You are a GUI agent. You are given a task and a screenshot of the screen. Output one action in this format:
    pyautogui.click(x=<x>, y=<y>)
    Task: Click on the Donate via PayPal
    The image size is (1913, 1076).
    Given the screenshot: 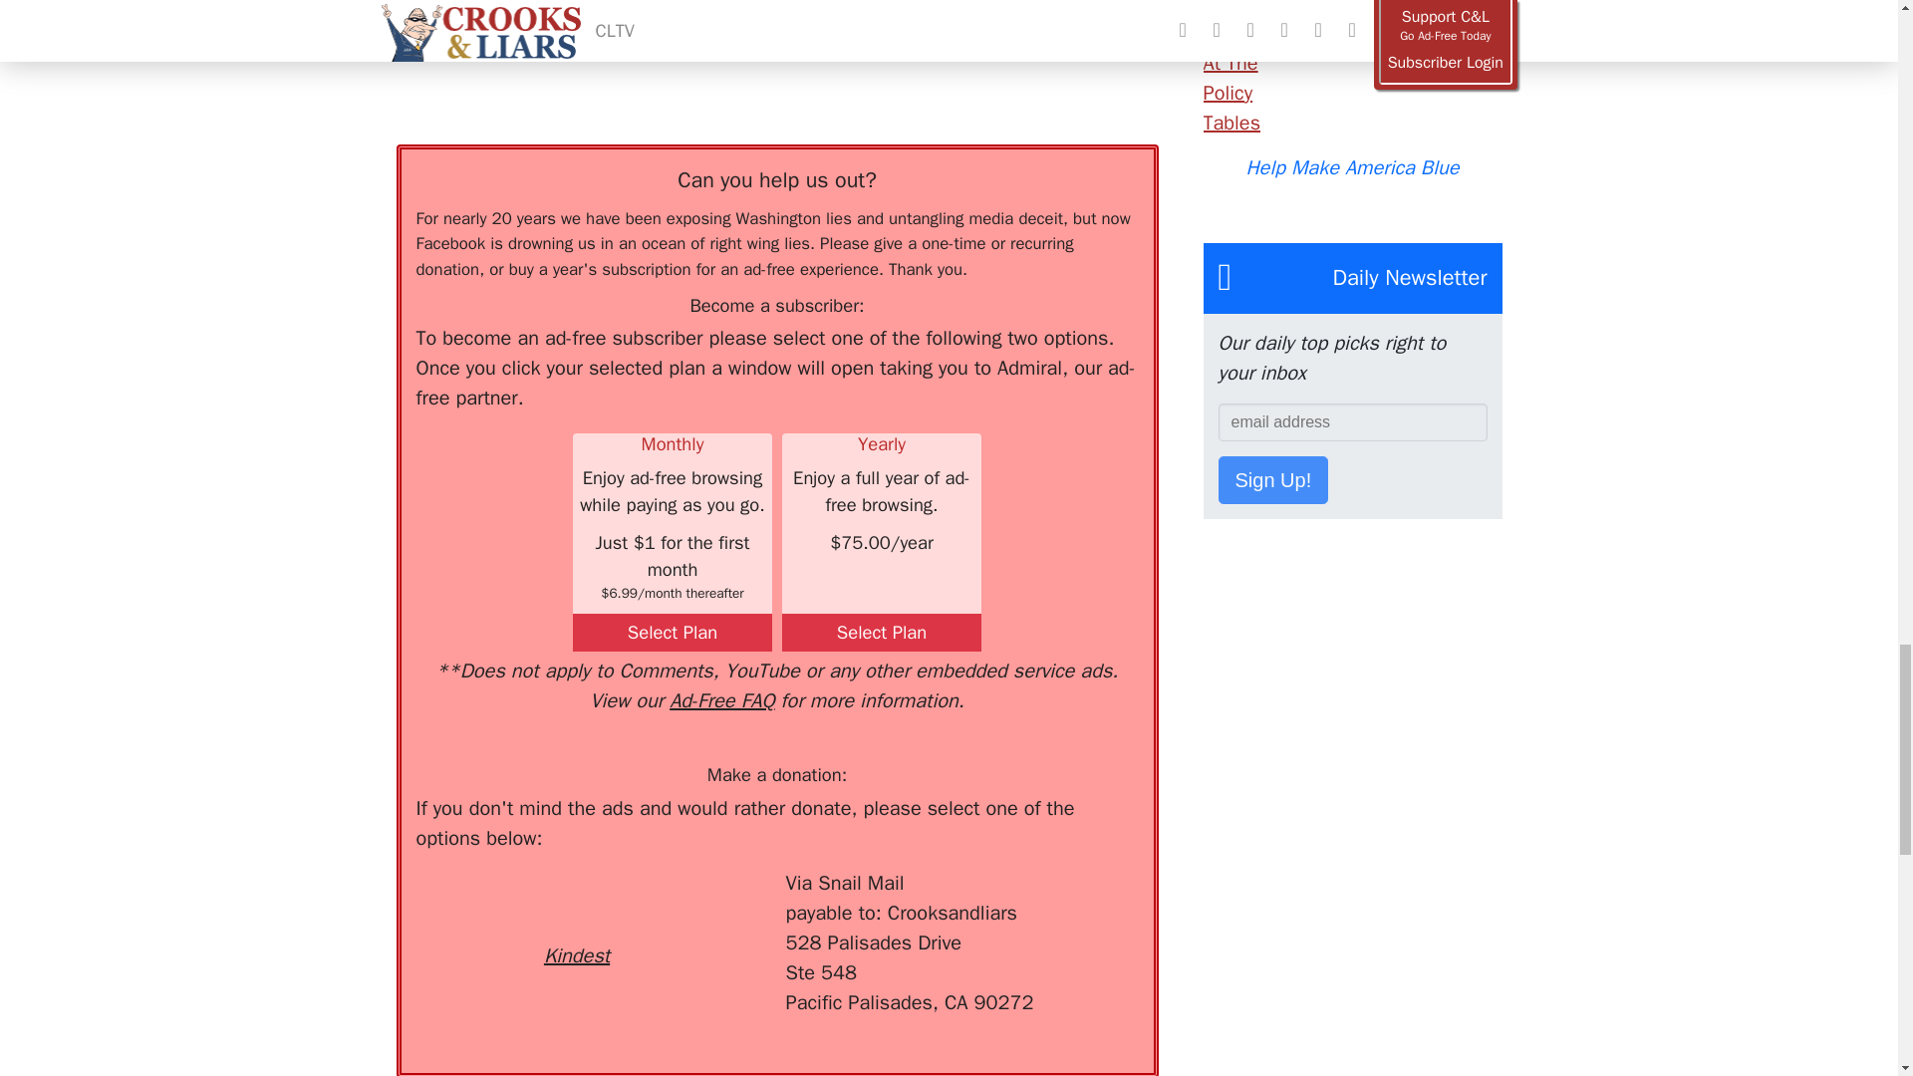 What is the action you would take?
    pyautogui.click(x=709, y=905)
    